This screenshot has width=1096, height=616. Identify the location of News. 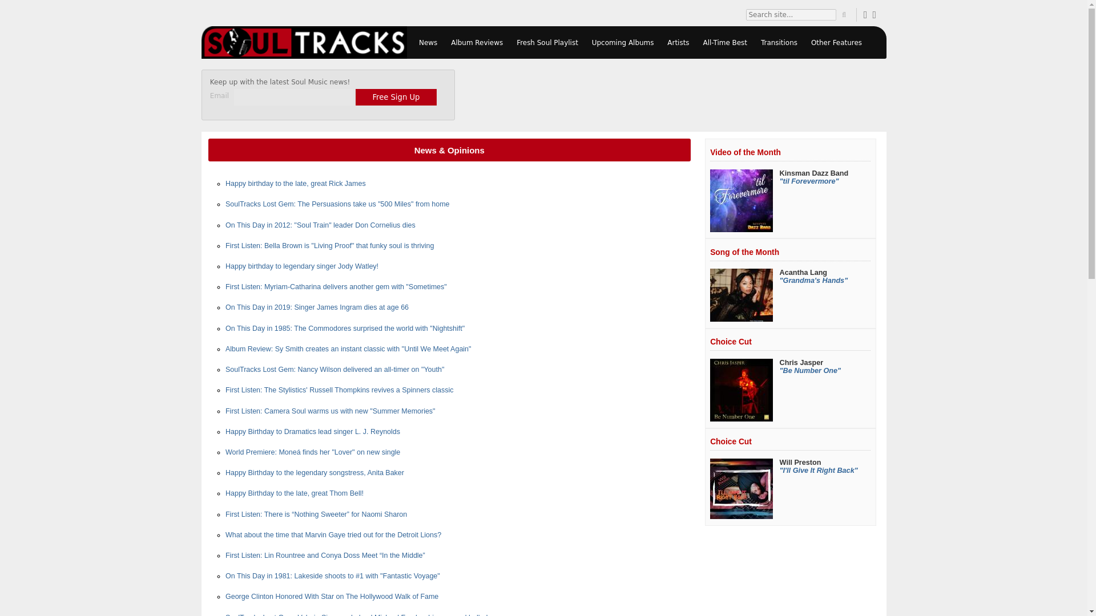
(428, 42).